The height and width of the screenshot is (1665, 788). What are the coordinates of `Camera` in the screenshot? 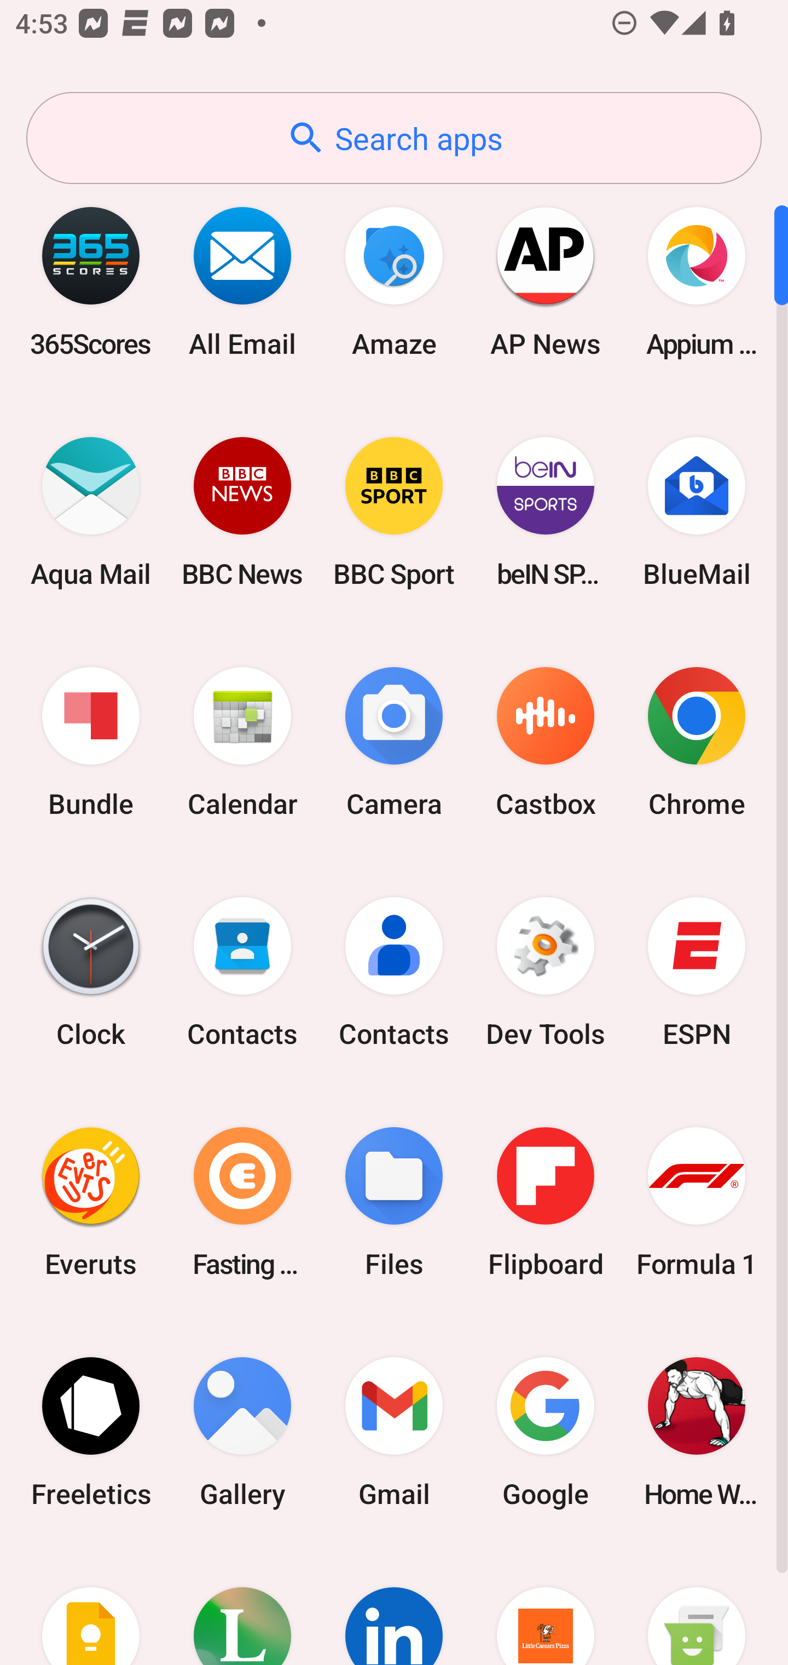 It's located at (394, 743).